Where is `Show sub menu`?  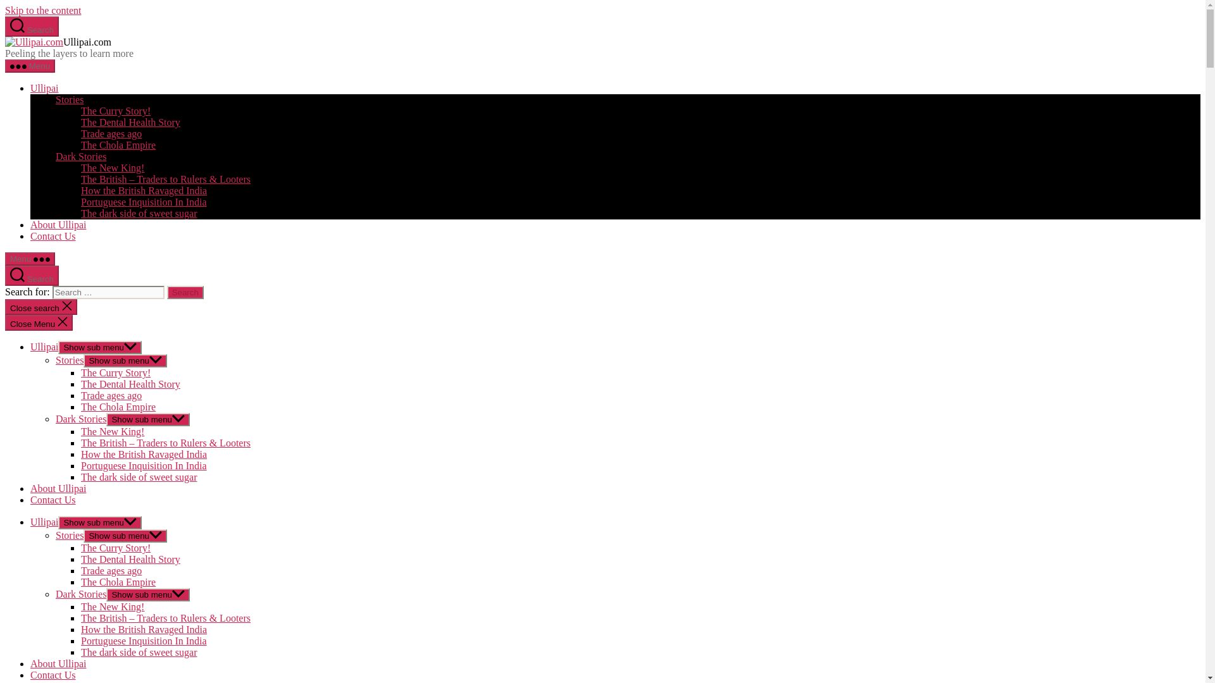
Show sub menu is located at coordinates (100, 347).